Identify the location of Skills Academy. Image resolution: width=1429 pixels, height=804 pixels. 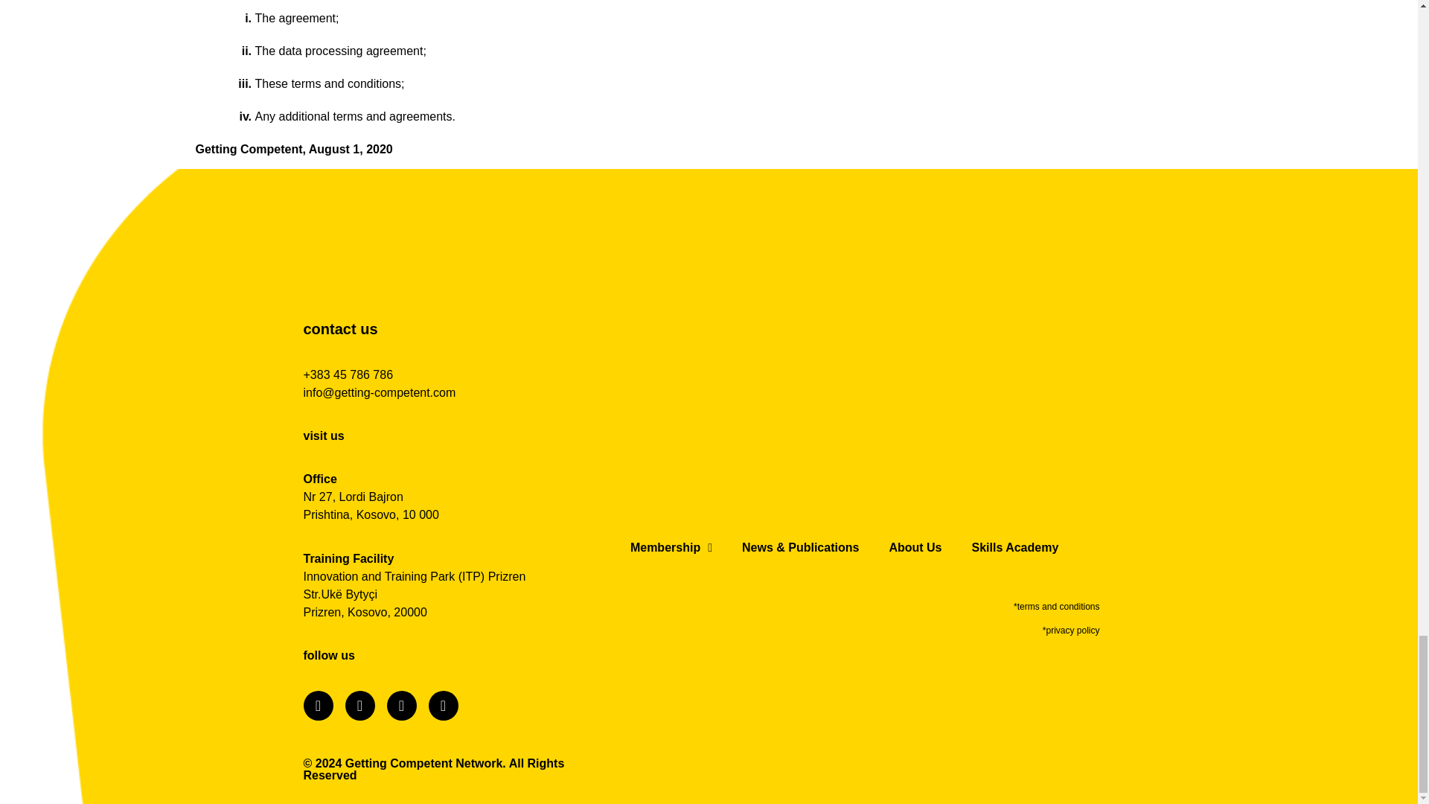
(1014, 548).